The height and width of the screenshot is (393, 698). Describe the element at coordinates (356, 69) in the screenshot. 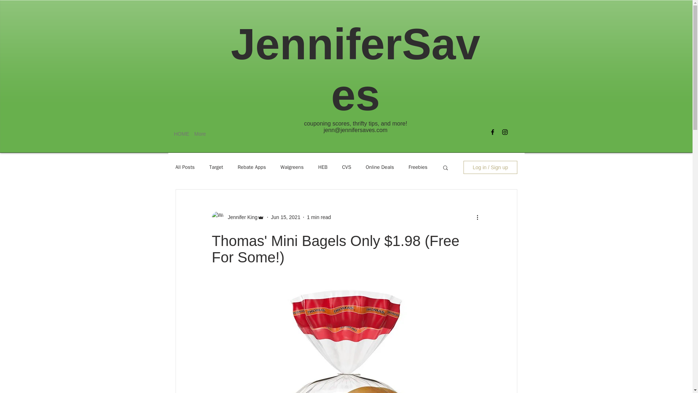

I see `JenniferSaves` at that location.